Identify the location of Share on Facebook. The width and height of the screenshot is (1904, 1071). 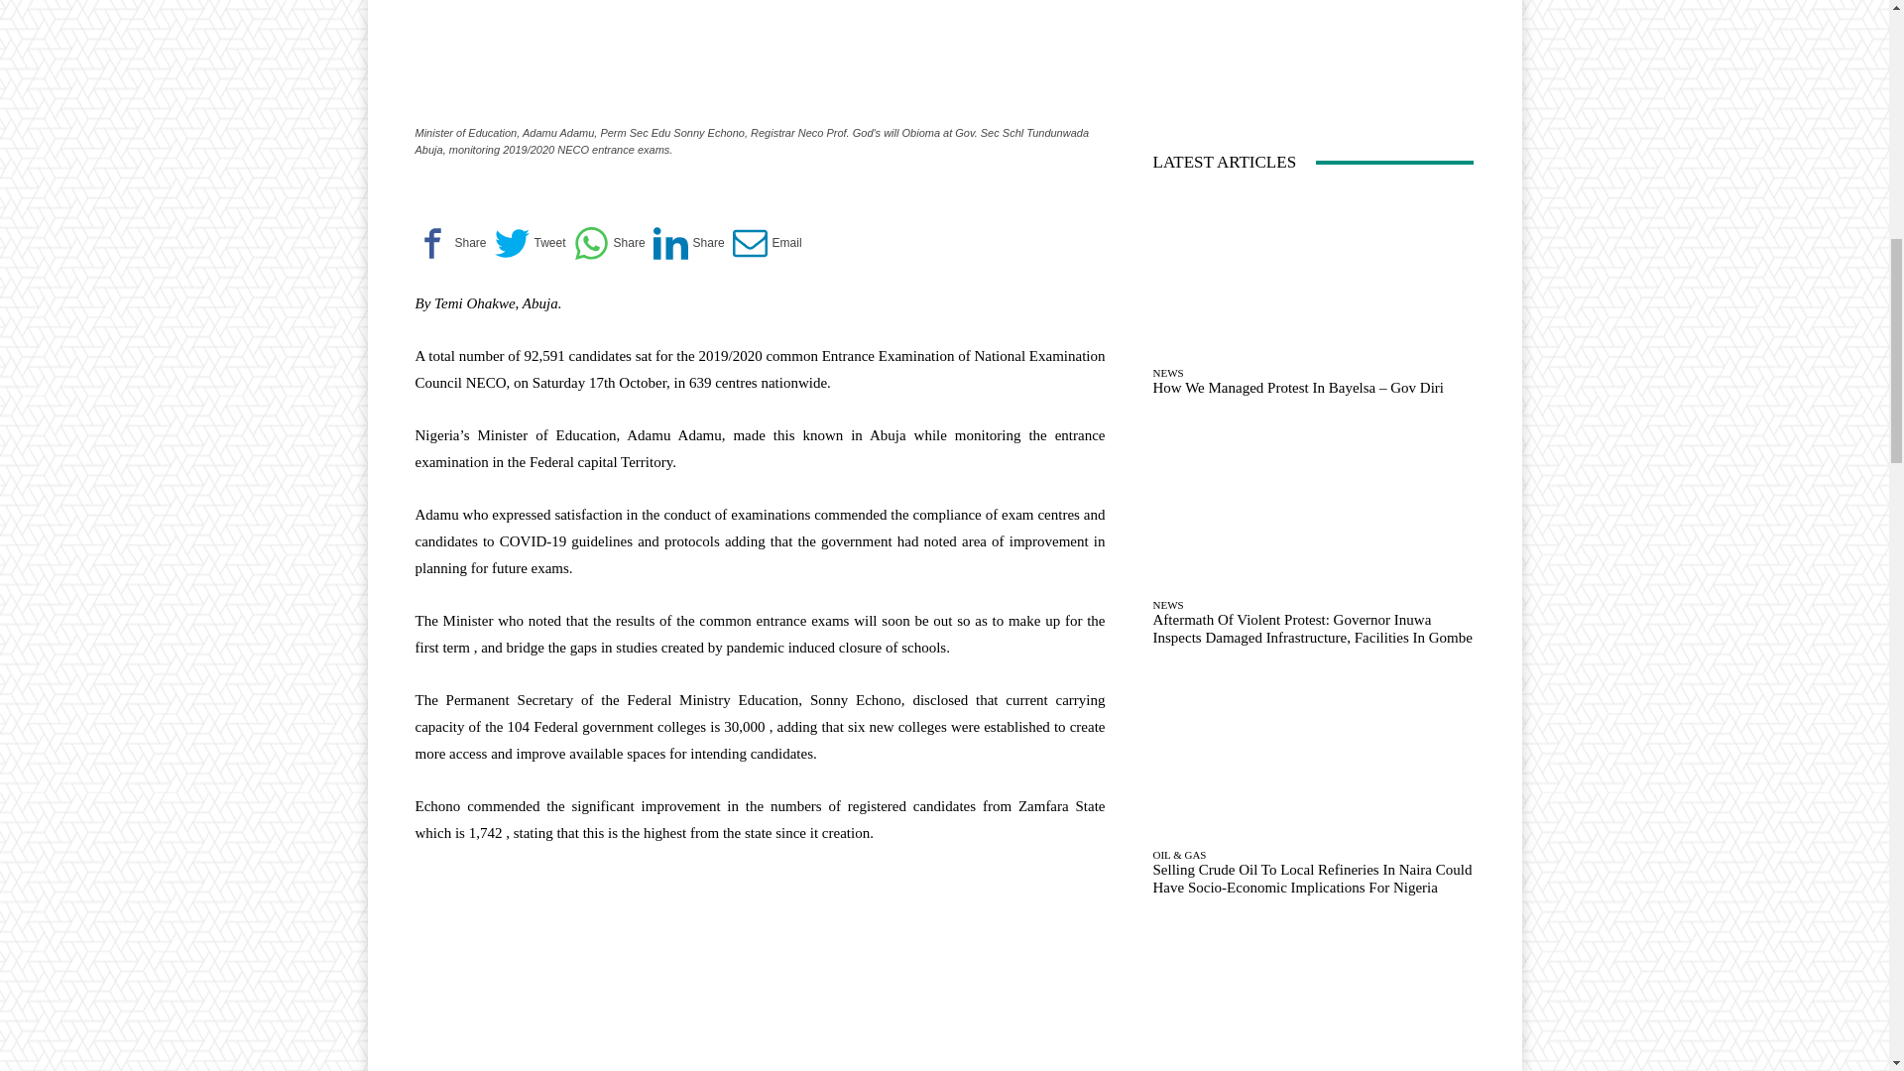
(450, 243).